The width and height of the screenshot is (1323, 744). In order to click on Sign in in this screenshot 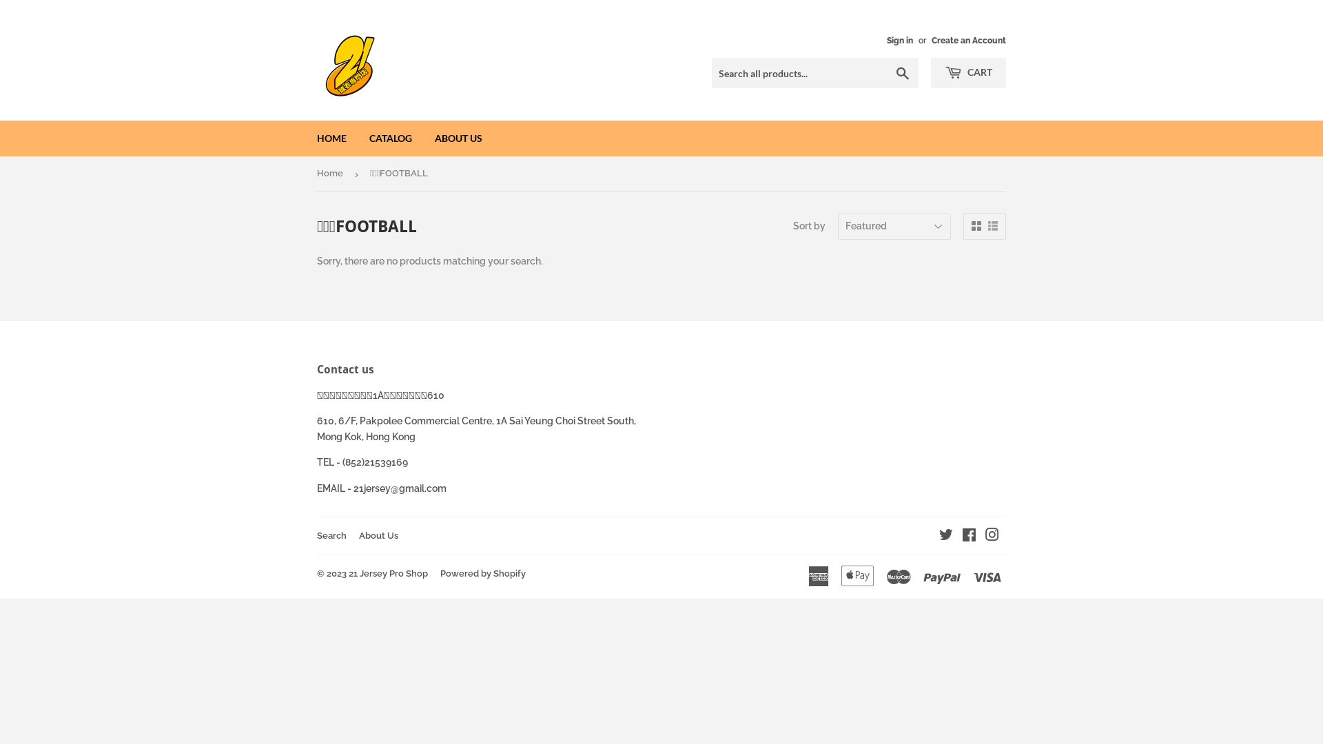, I will do `click(900, 41)`.